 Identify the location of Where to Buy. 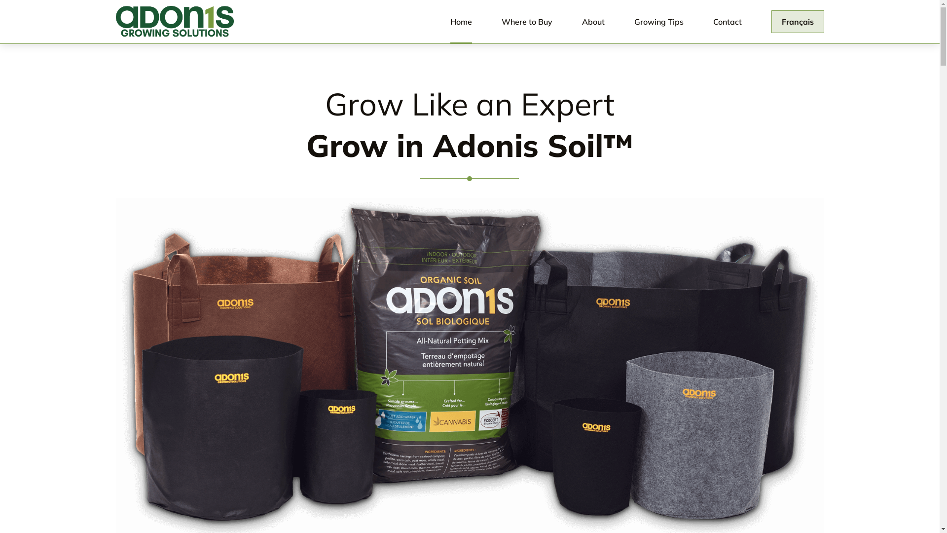
(527, 22).